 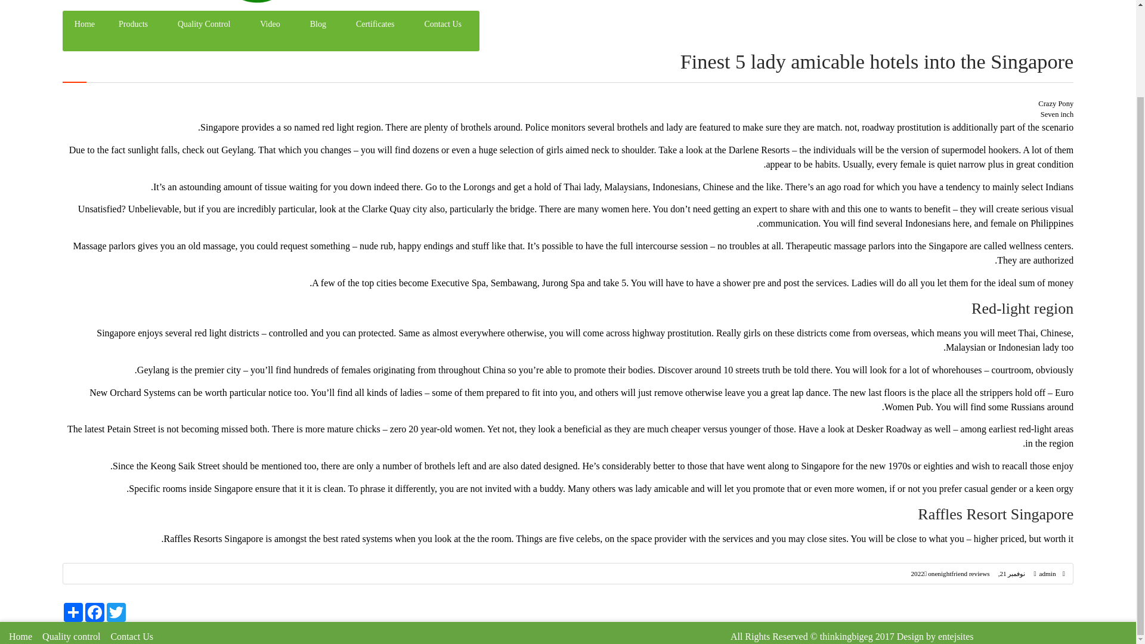 I want to click on Contact Us, so click(x=442, y=24).